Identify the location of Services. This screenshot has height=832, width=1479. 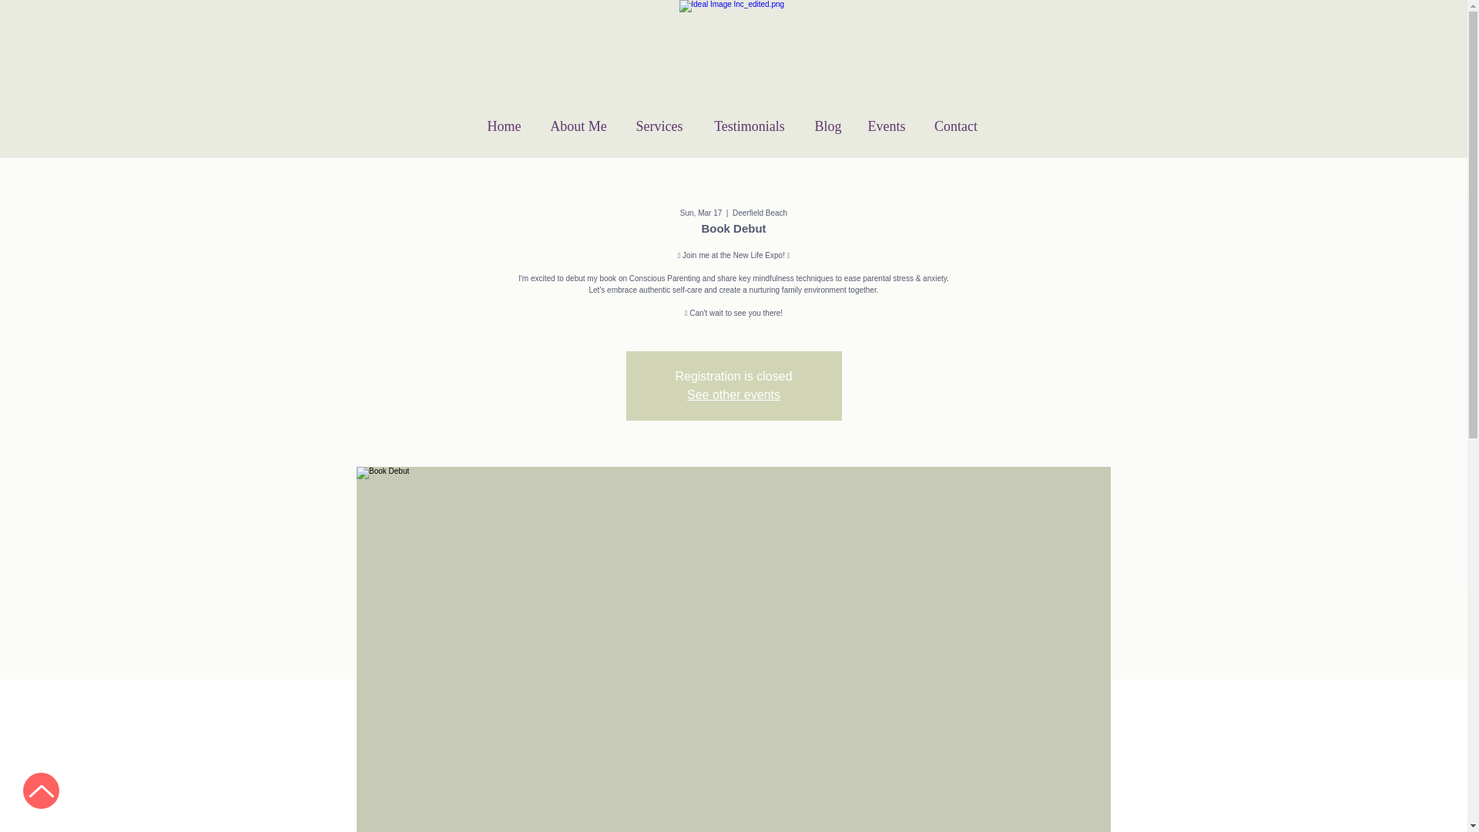
(659, 126).